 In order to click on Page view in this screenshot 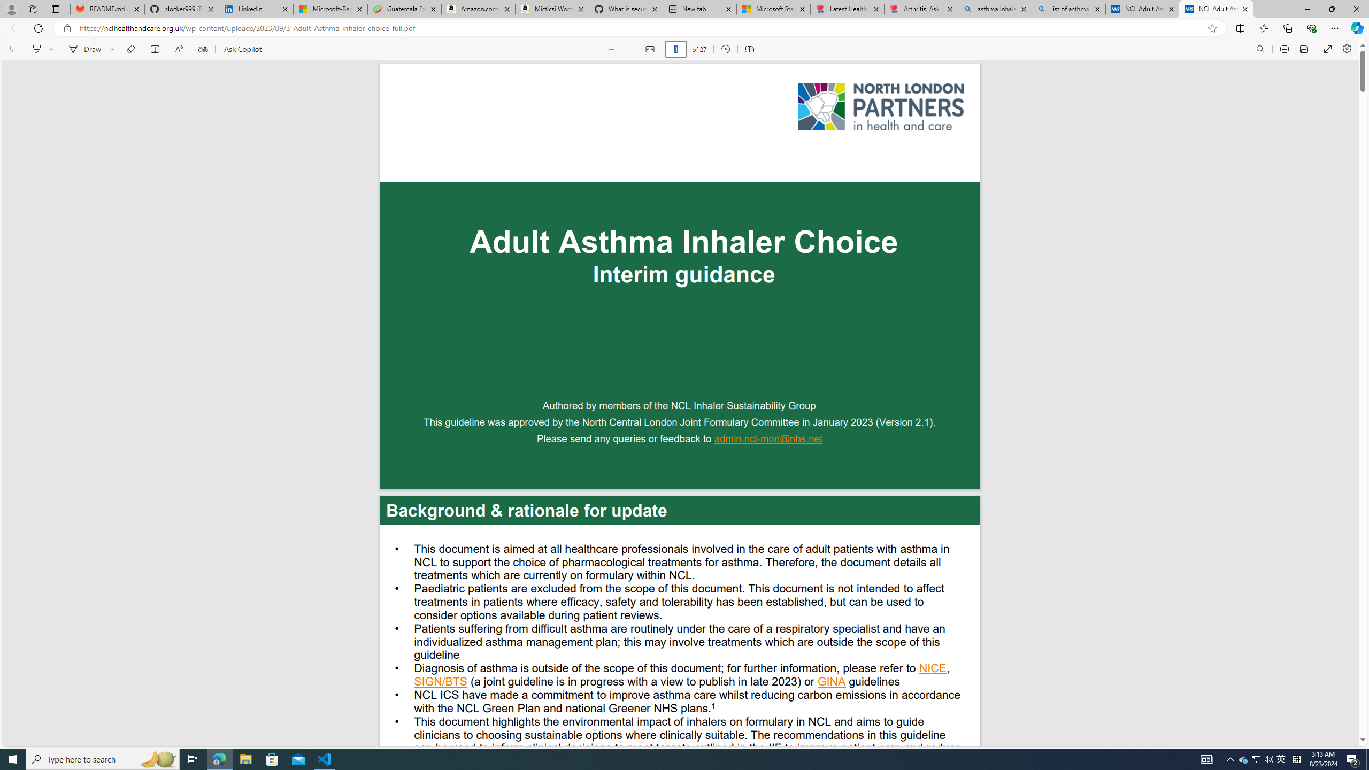, I will do `click(749, 49)`.